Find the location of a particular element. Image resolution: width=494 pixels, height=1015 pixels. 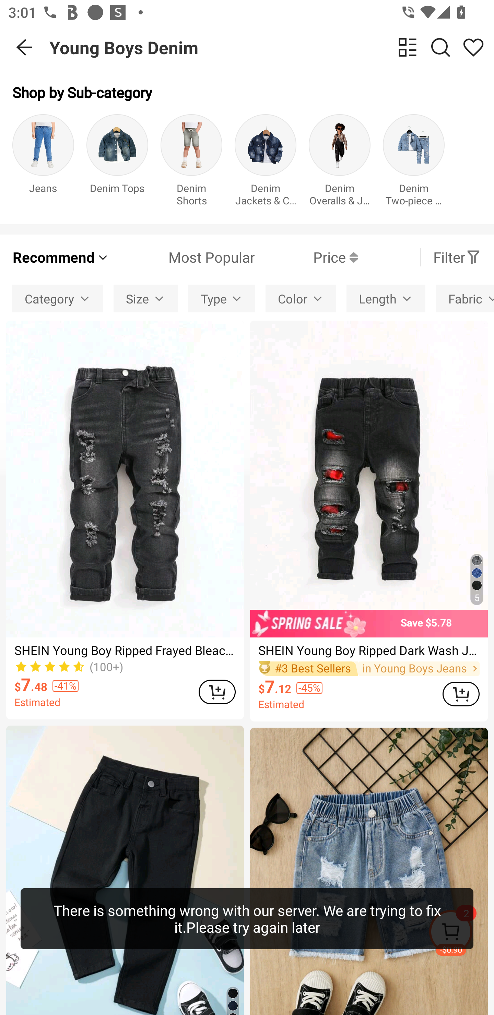

ADD TO CART is located at coordinates (217, 692).